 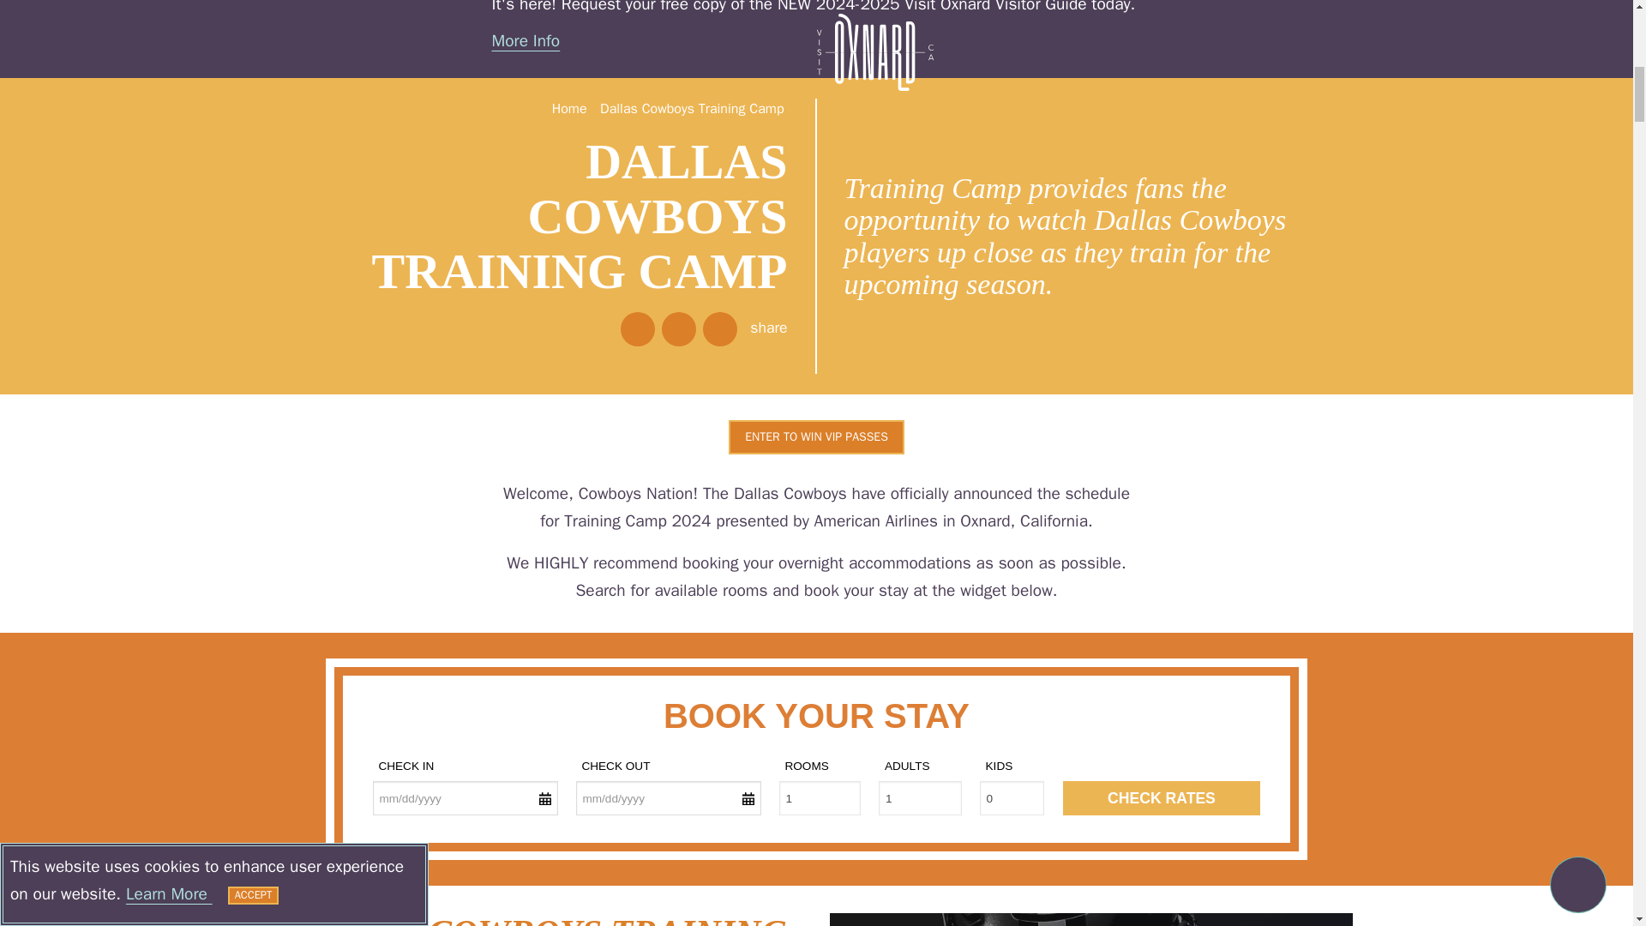 What do you see at coordinates (526, 41) in the screenshot?
I see `More Info` at bounding box center [526, 41].